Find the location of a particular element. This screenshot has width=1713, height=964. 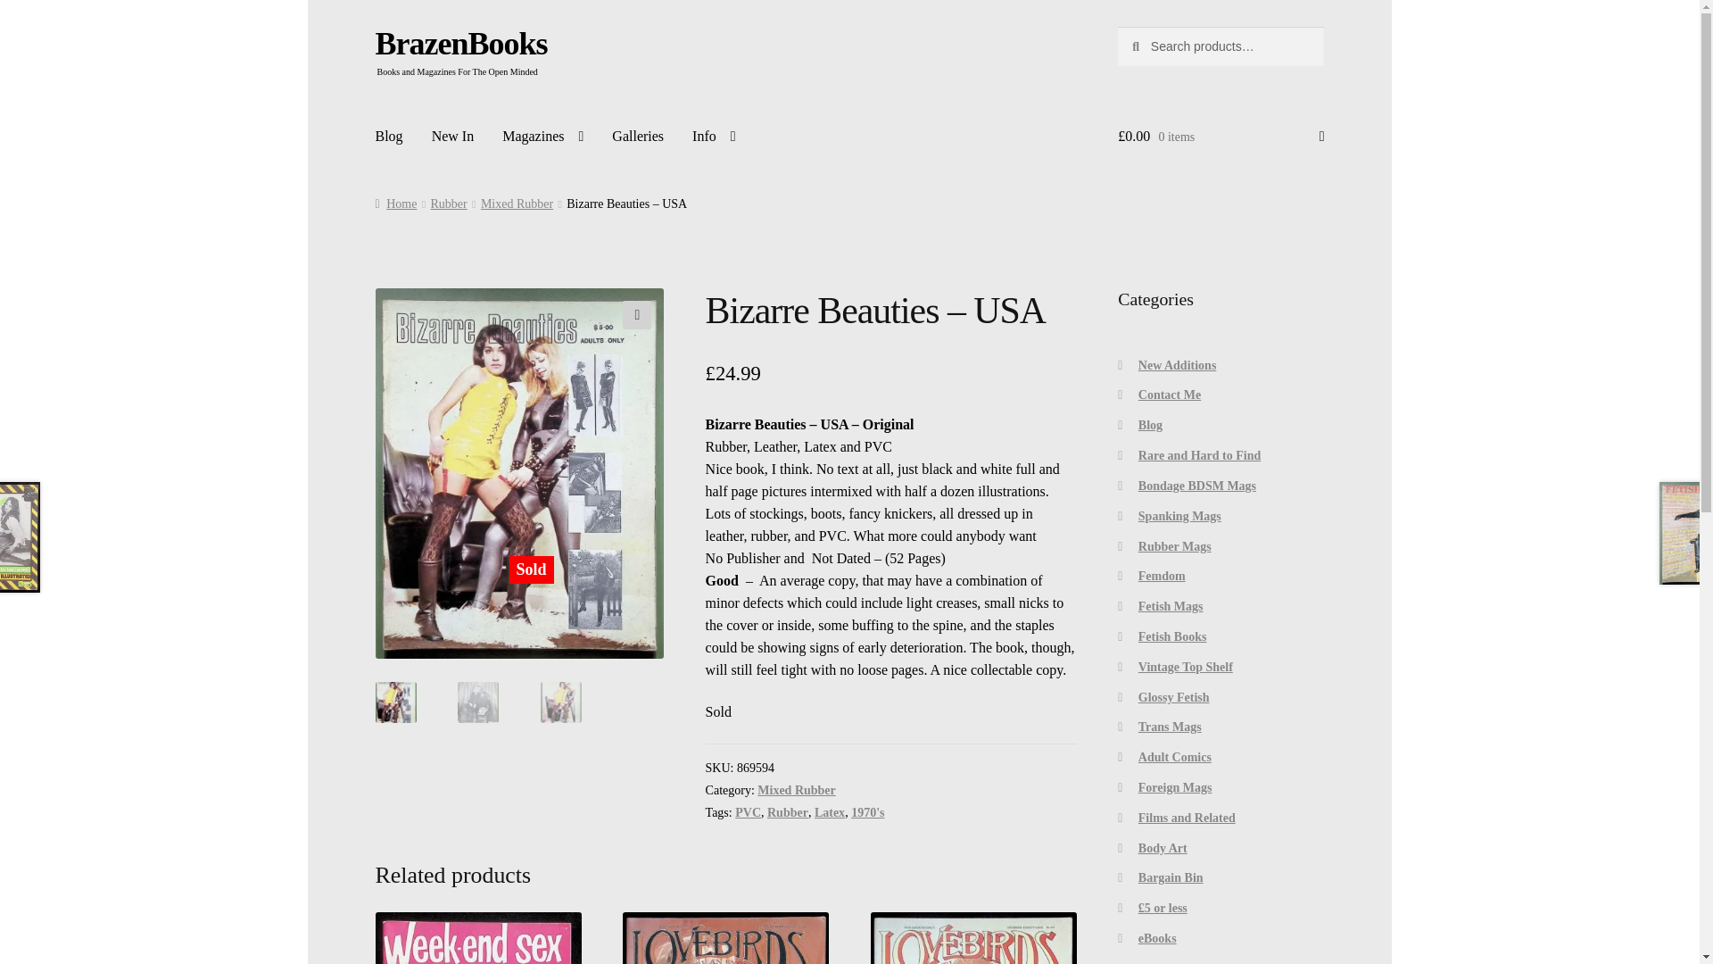

View your shopping basket is located at coordinates (1221, 137).